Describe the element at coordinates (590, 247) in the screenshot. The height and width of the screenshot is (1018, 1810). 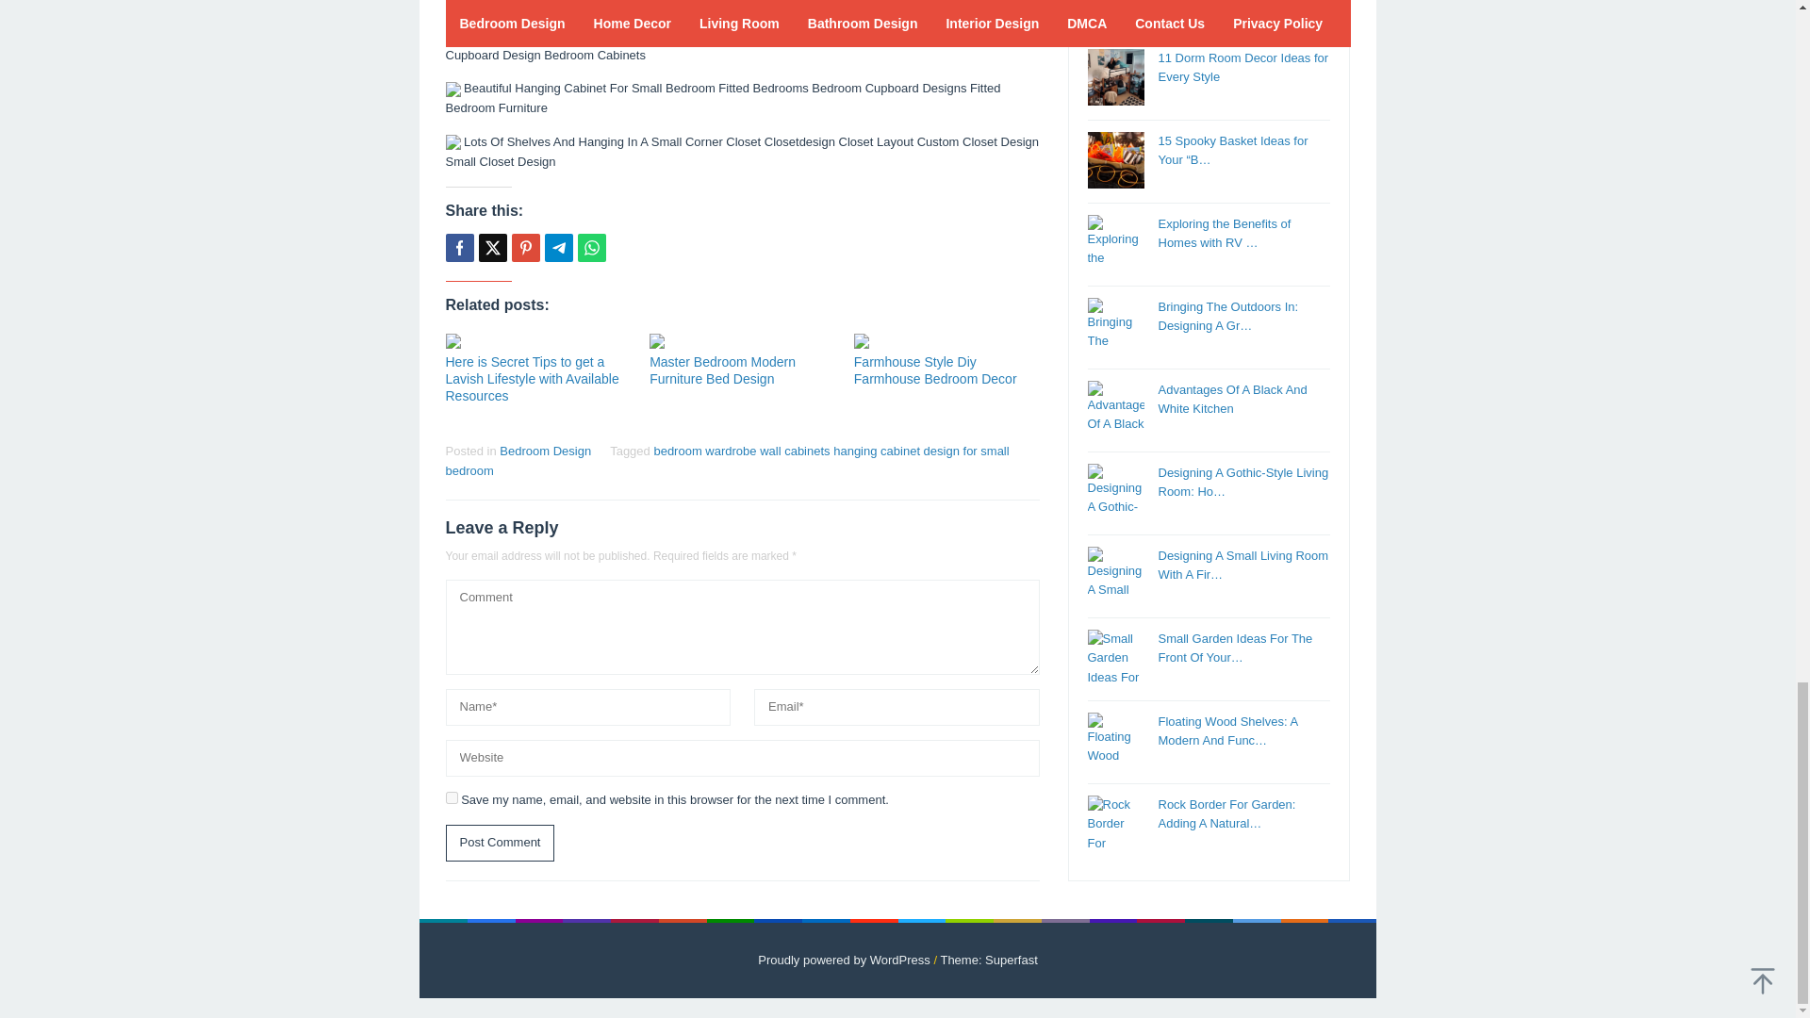
I see `Whatsapp` at that location.